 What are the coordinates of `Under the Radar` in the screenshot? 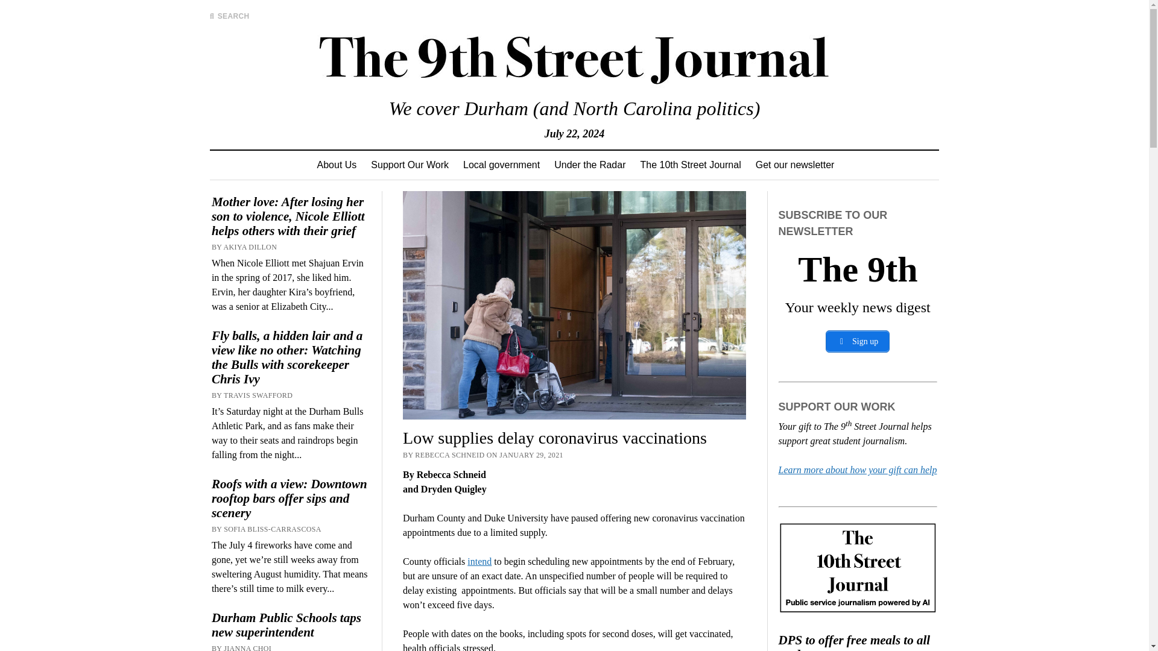 It's located at (589, 165).